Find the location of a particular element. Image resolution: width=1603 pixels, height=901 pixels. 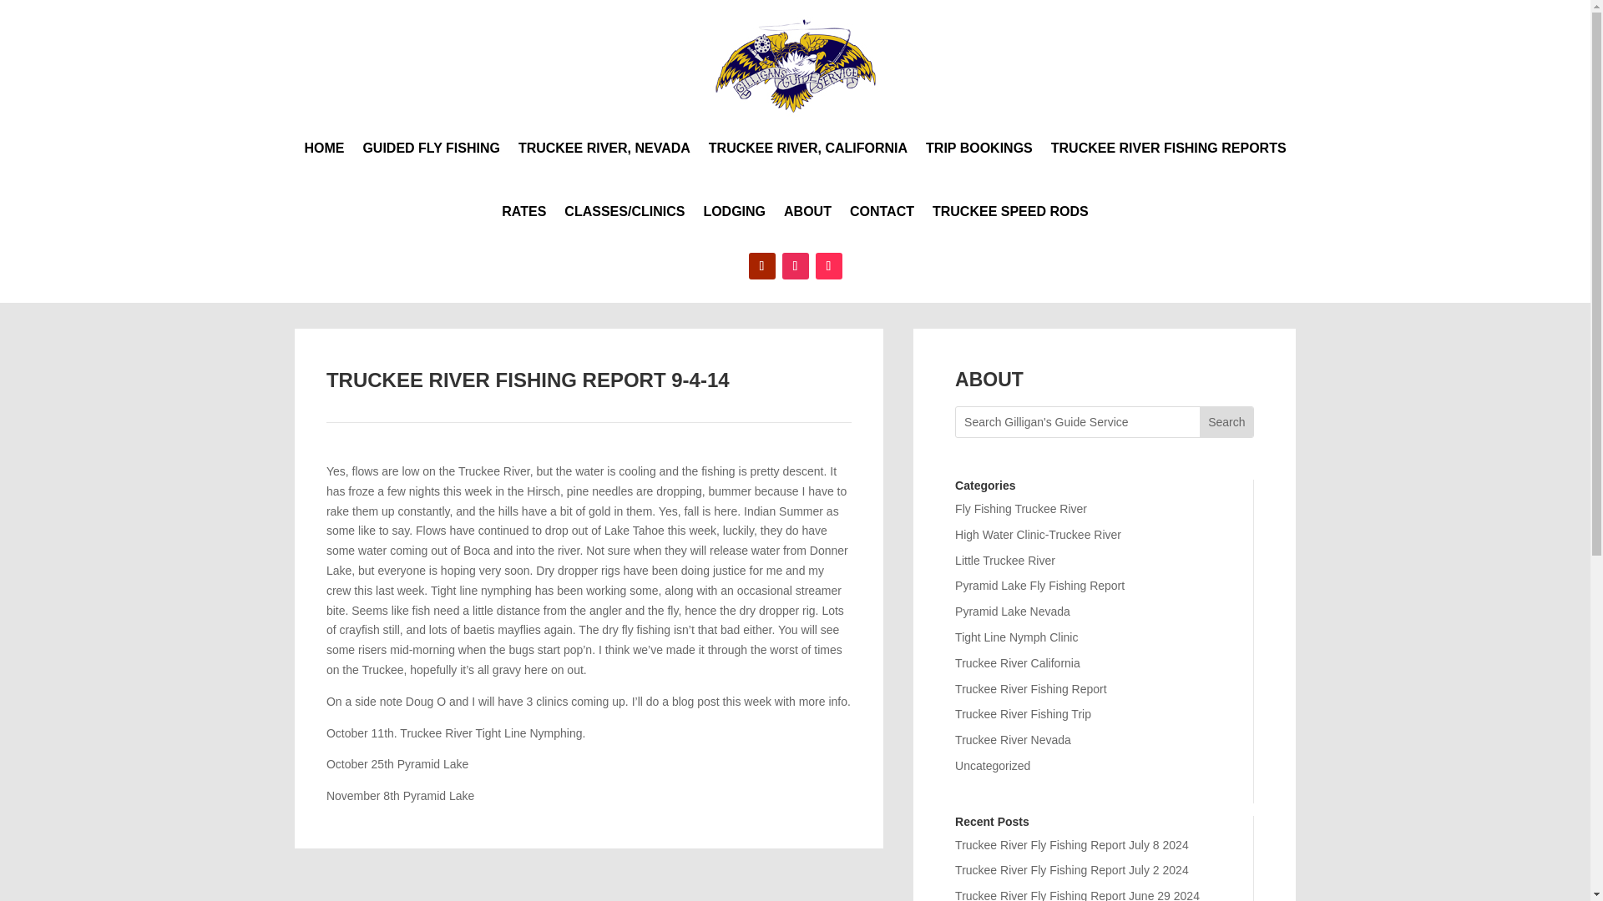

Tight Line Nymph Clinic is located at coordinates (1016, 637).